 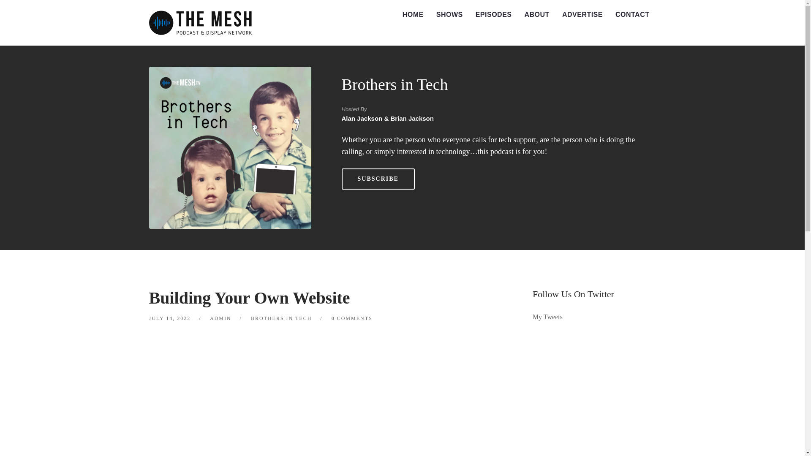 What do you see at coordinates (395, 84) in the screenshot?
I see `Brothers in Tech` at bounding box center [395, 84].